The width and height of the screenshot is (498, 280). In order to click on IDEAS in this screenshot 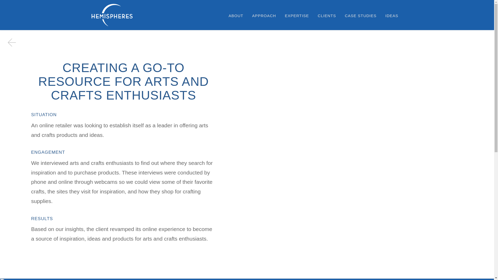, I will do `click(392, 16)`.